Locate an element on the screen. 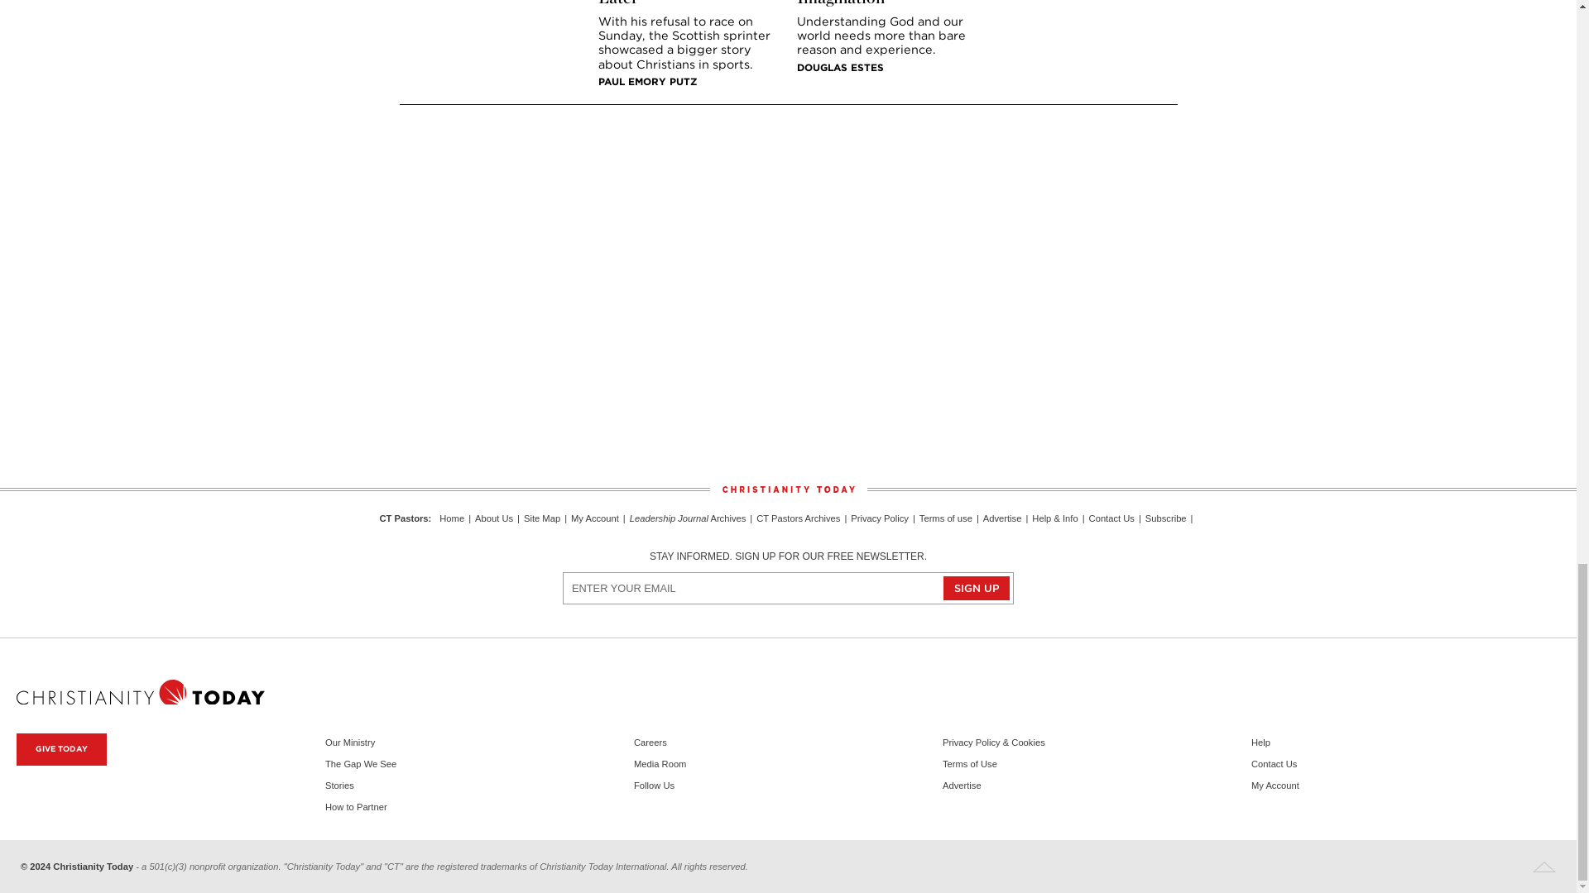  Sign Up is located at coordinates (977, 587).